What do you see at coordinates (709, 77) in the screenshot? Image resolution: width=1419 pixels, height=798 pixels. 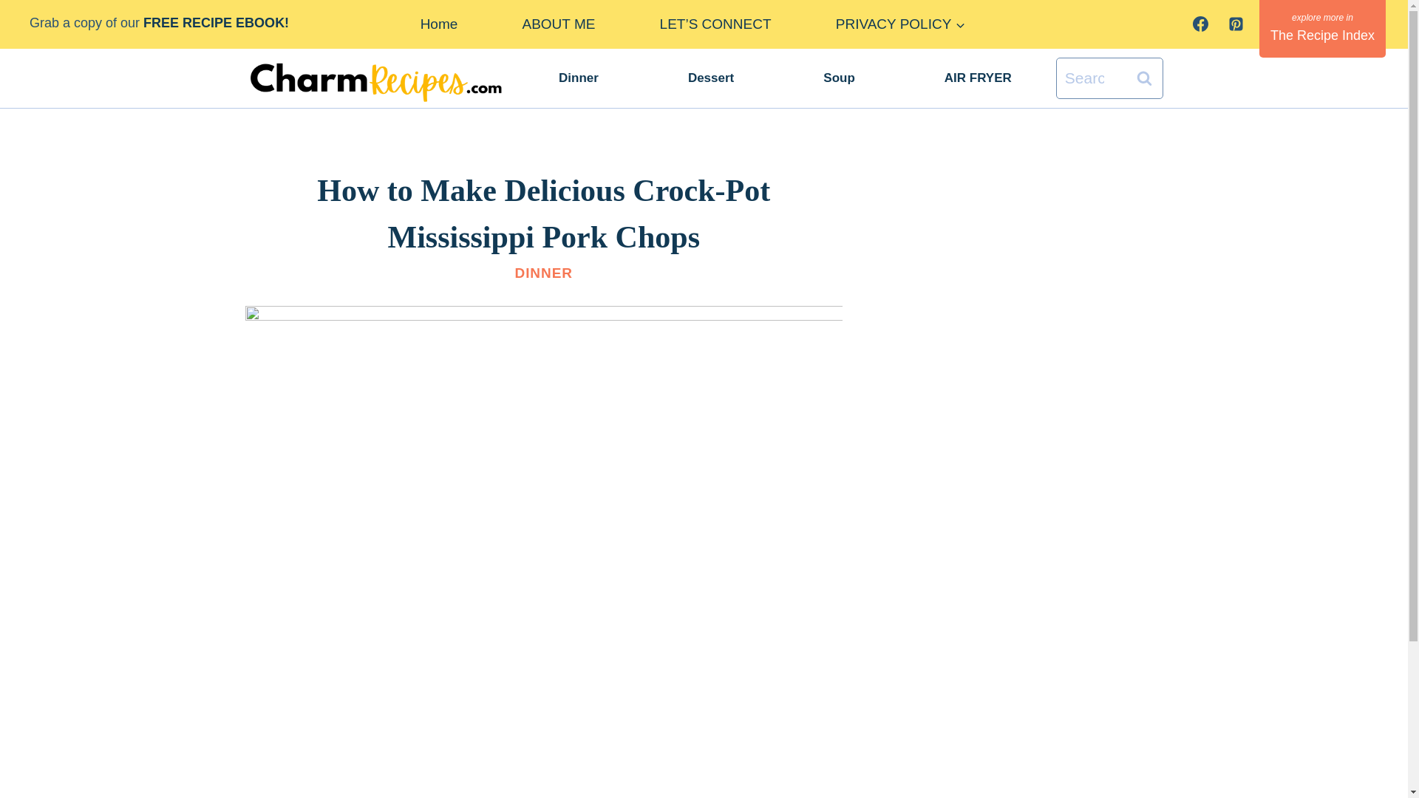 I see `Dessert` at bounding box center [709, 77].